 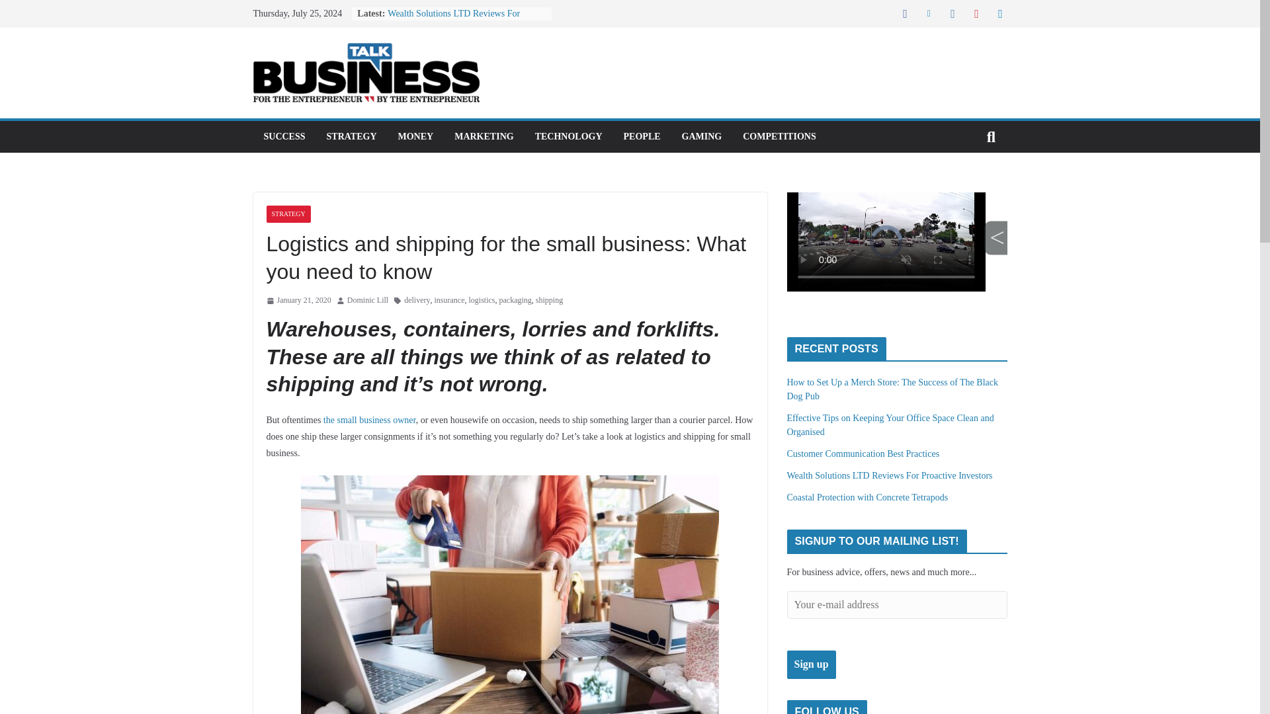 I want to click on logistics, so click(x=482, y=300).